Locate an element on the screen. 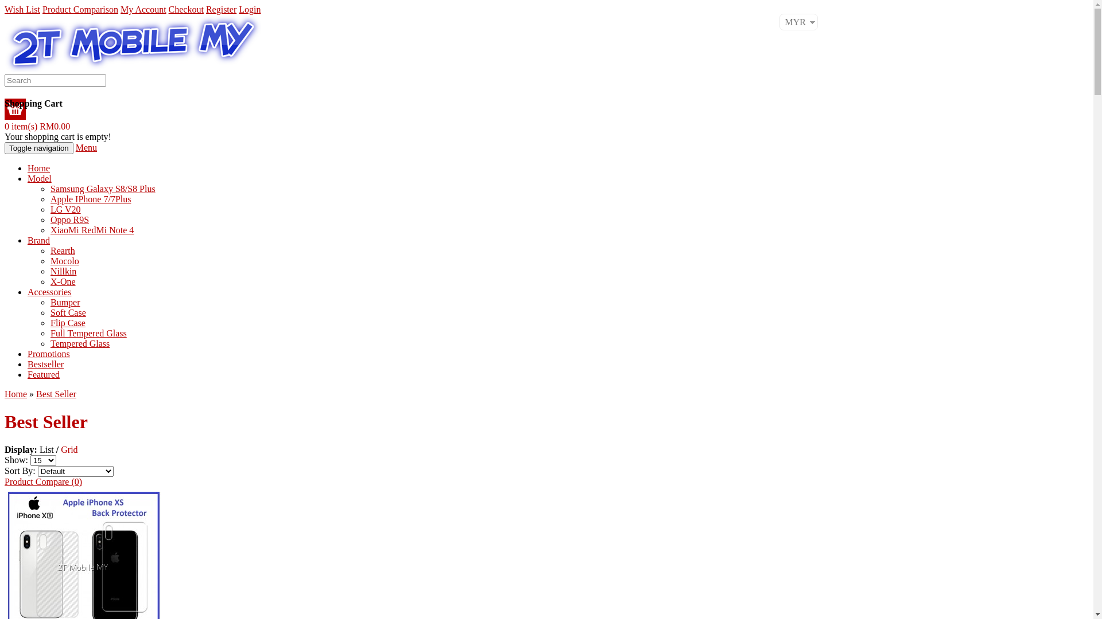 Image resolution: width=1102 pixels, height=619 pixels. Two T Trends Enterprise is located at coordinates (133, 44).